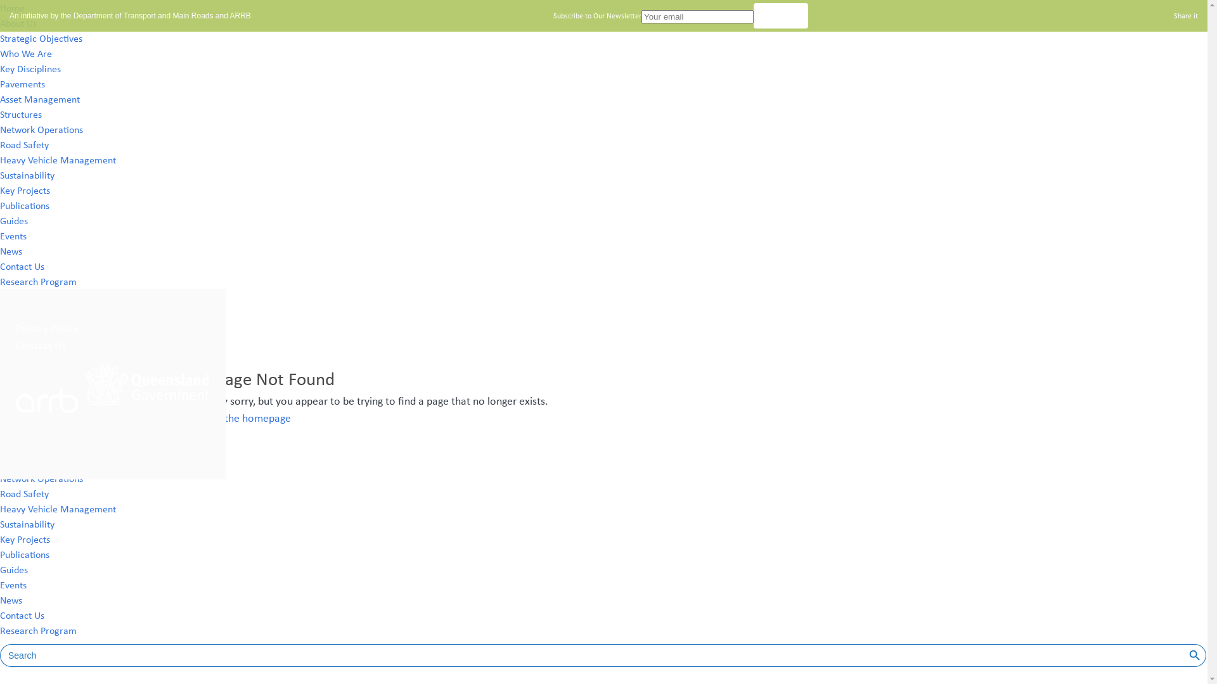  I want to click on Who We Are, so click(26, 402).